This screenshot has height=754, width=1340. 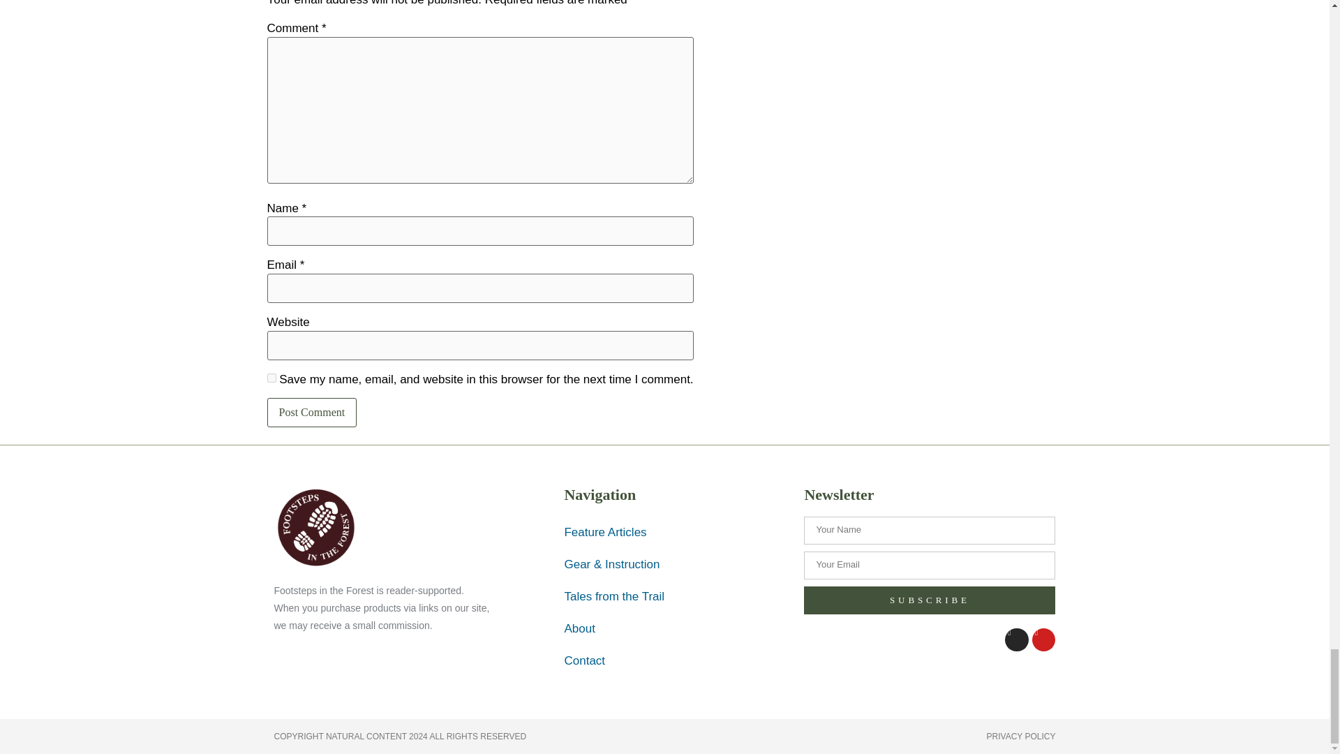 I want to click on yes, so click(x=271, y=377).